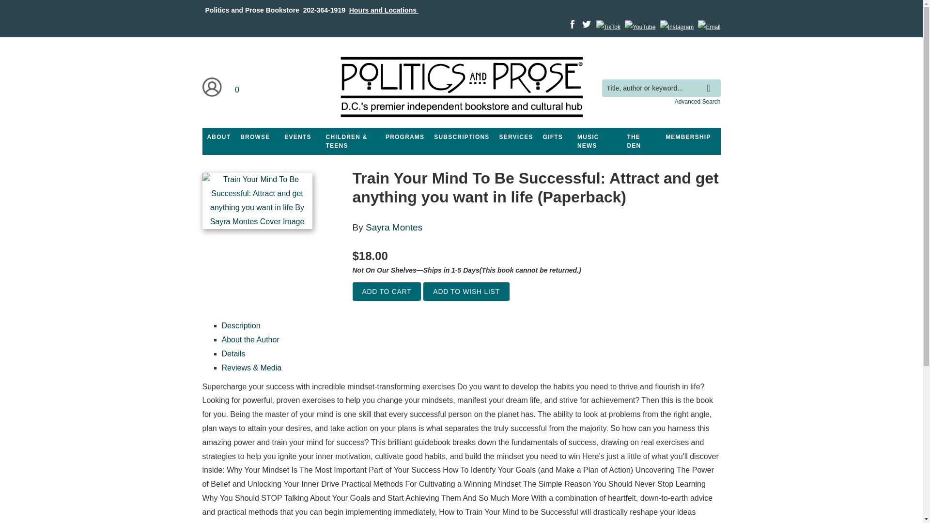 The image size is (930, 523). I want to click on EVENTS, so click(297, 137).